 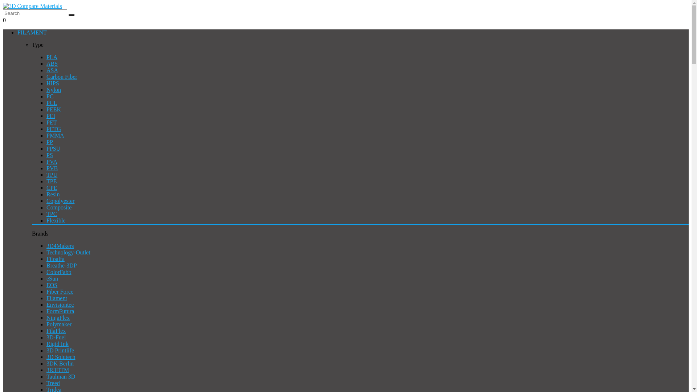 I want to click on Composite, so click(x=59, y=208).